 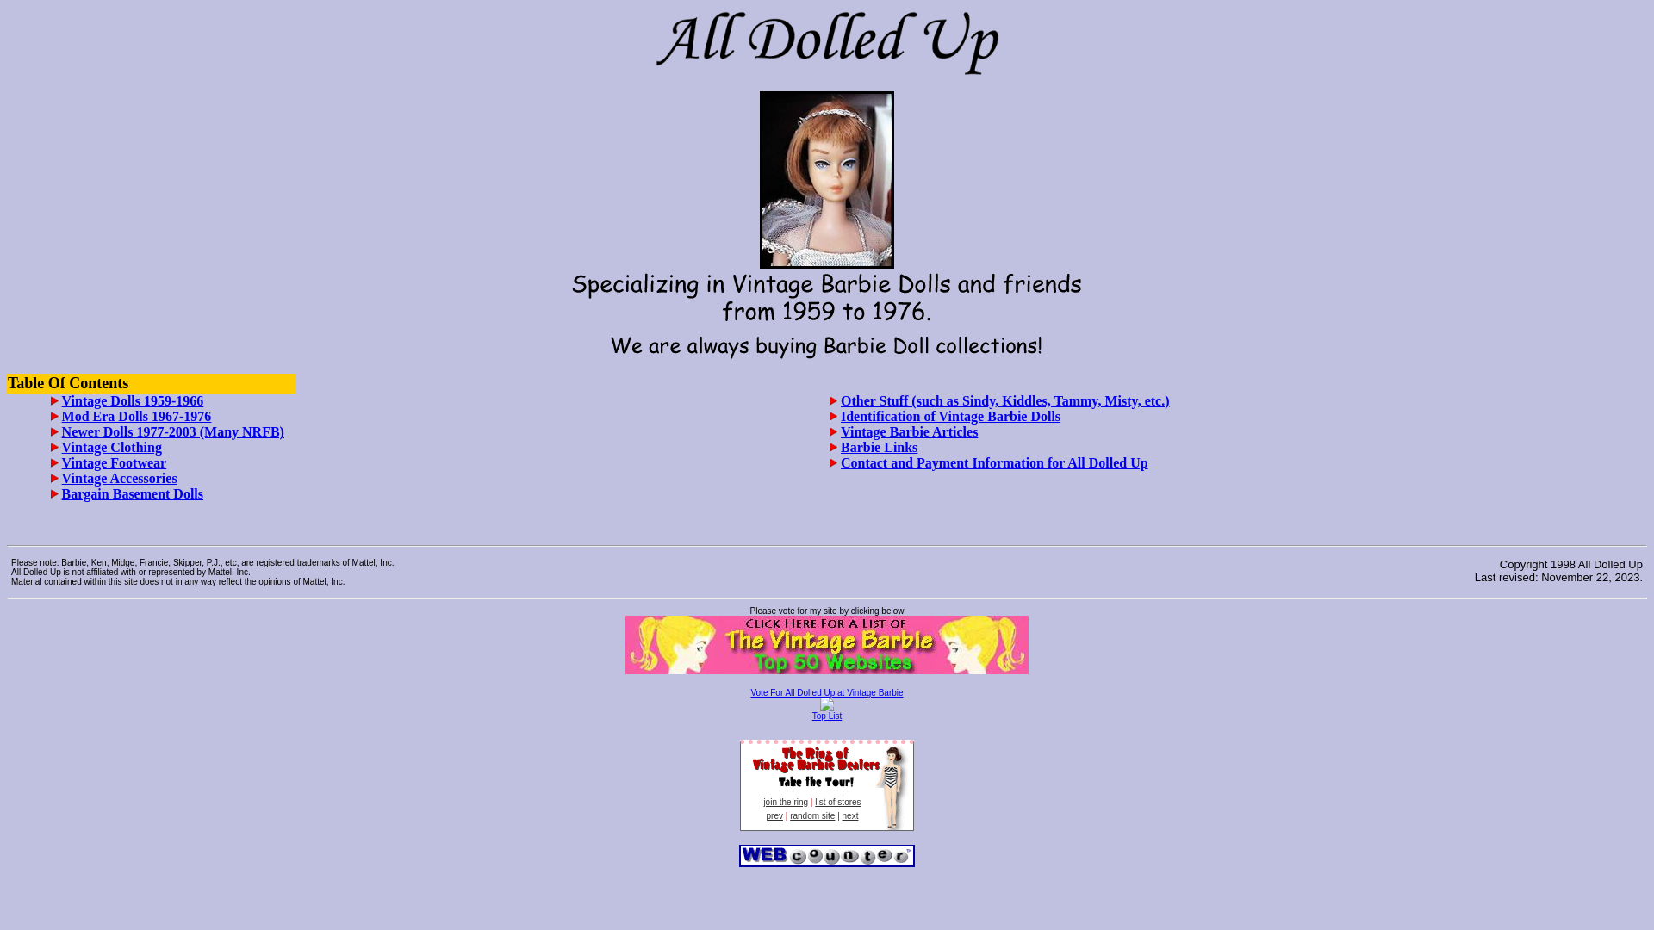 What do you see at coordinates (120, 479) in the screenshot?
I see `Vintage Accessories` at bounding box center [120, 479].